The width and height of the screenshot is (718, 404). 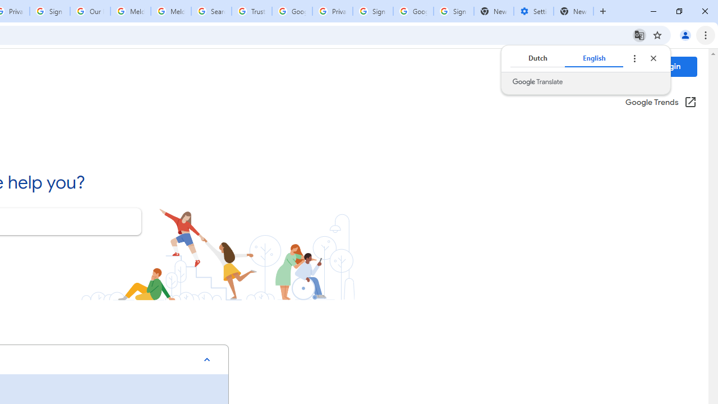 What do you see at coordinates (537, 58) in the screenshot?
I see `Dutch` at bounding box center [537, 58].